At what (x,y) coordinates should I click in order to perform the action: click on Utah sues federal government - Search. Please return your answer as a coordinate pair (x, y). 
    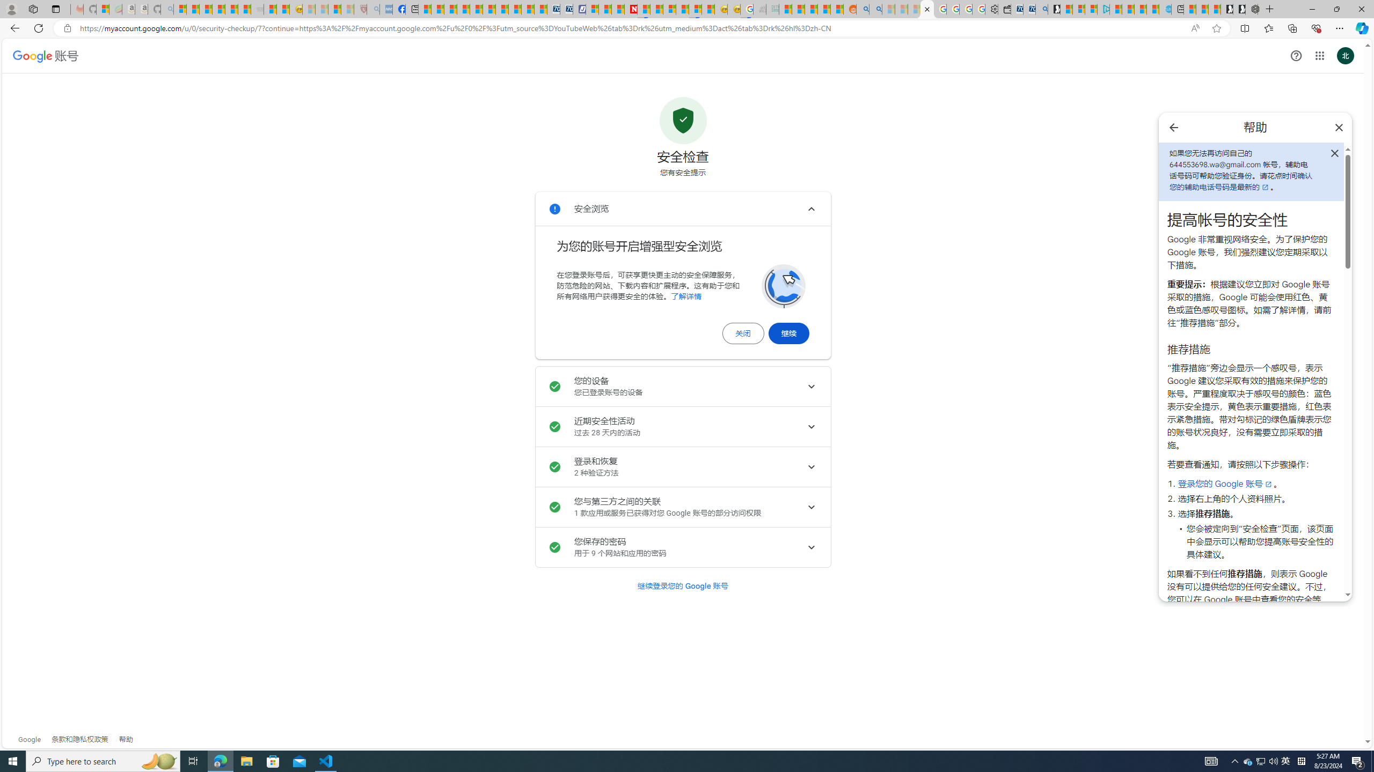
    Looking at the image, I should click on (875, 9).